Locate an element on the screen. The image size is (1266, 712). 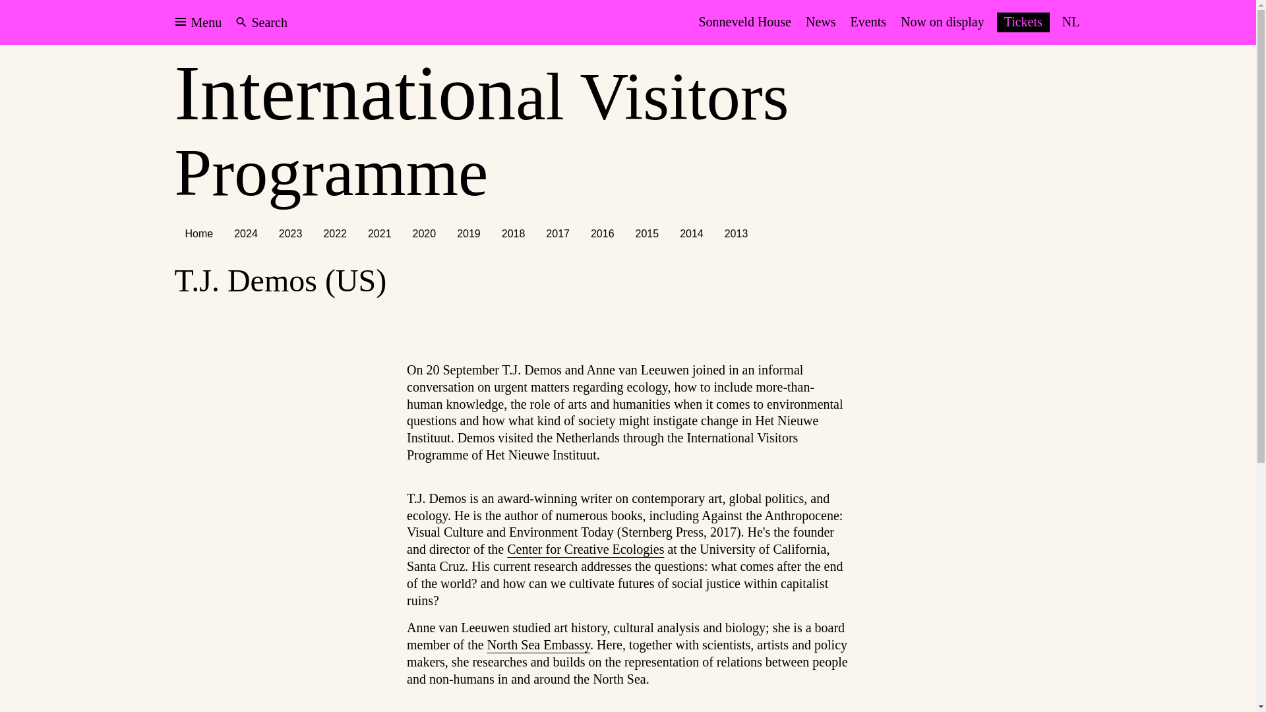
Now on display is located at coordinates (942, 22).